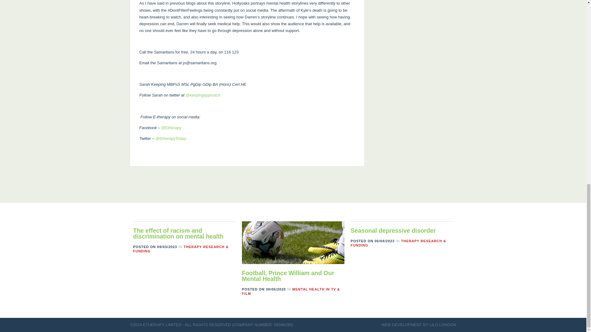 The width and height of the screenshot is (591, 332). Describe the element at coordinates (393, 231) in the screenshot. I see `Seasonal depressive disorder` at that location.